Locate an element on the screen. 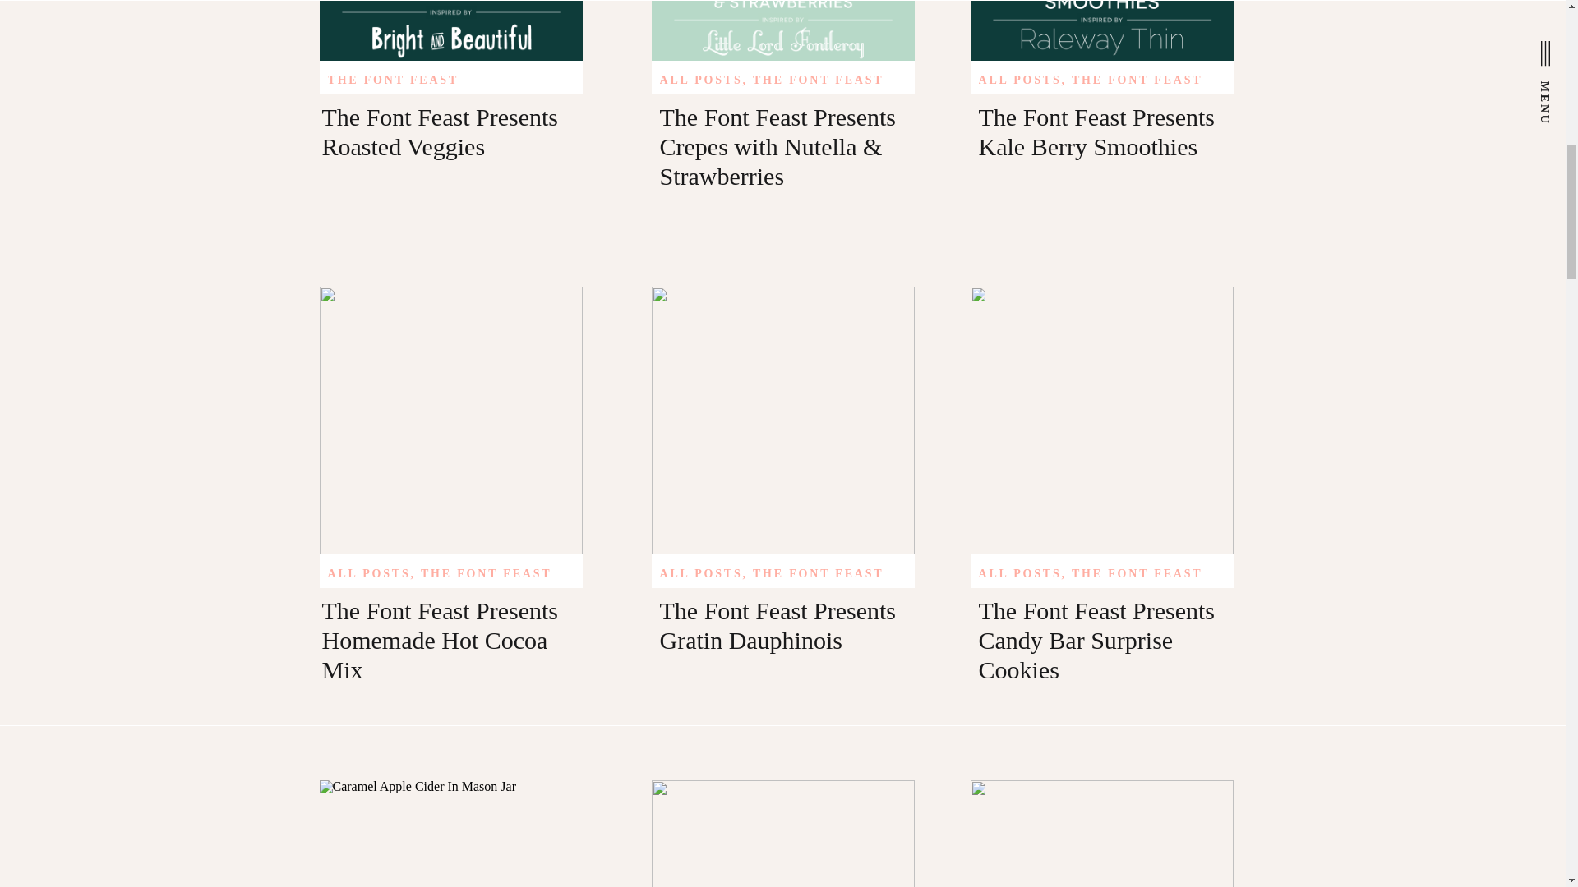 Image resolution: width=1578 pixels, height=887 pixels. THE FONT FEAST is located at coordinates (487, 573).